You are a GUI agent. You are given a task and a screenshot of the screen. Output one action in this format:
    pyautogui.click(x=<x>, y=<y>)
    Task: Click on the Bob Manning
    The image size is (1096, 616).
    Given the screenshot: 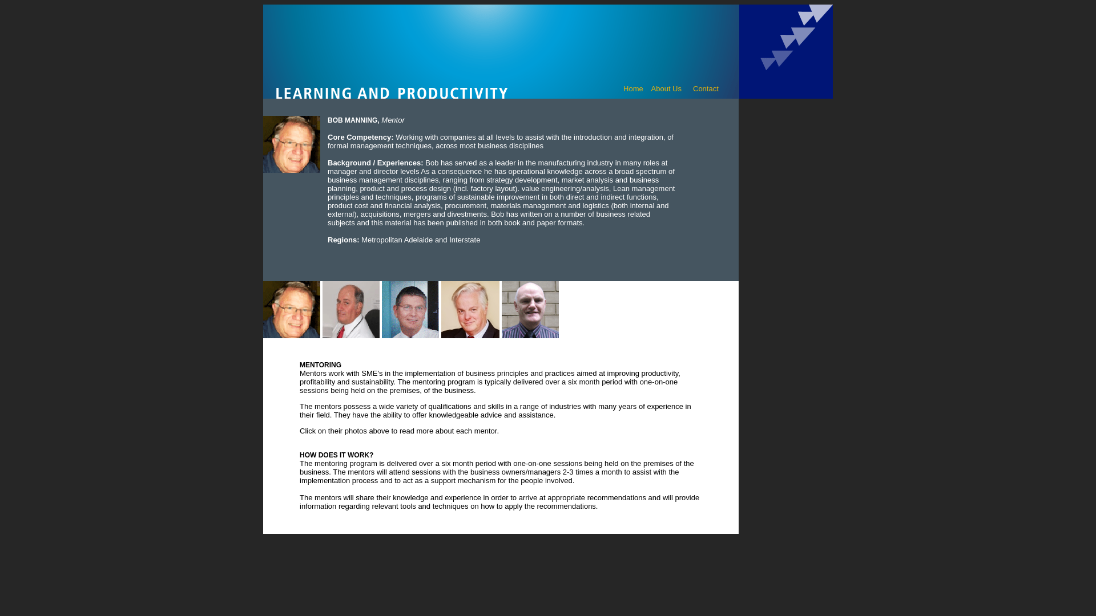 What is the action you would take?
    pyautogui.click(x=292, y=144)
    